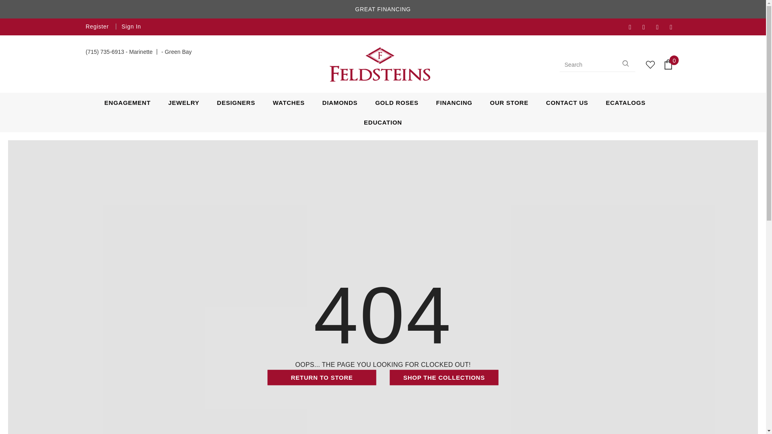  What do you see at coordinates (661, 27) in the screenshot?
I see `Instagram` at bounding box center [661, 27].